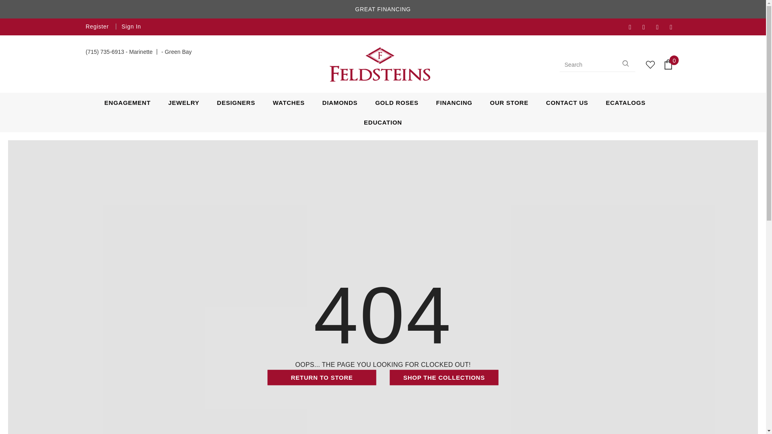  What do you see at coordinates (661, 27) in the screenshot?
I see `Instagram` at bounding box center [661, 27].